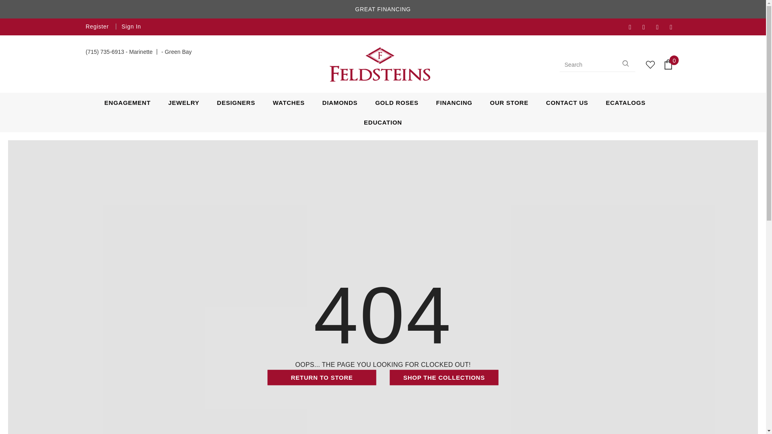  What do you see at coordinates (661, 27) in the screenshot?
I see `Instagram` at bounding box center [661, 27].